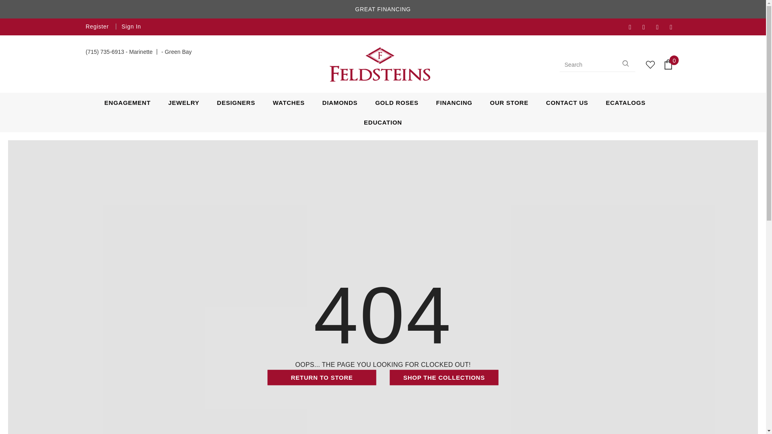  What do you see at coordinates (661, 27) in the screenshot?
I see `Instagram` at bounding box center [661, 27].